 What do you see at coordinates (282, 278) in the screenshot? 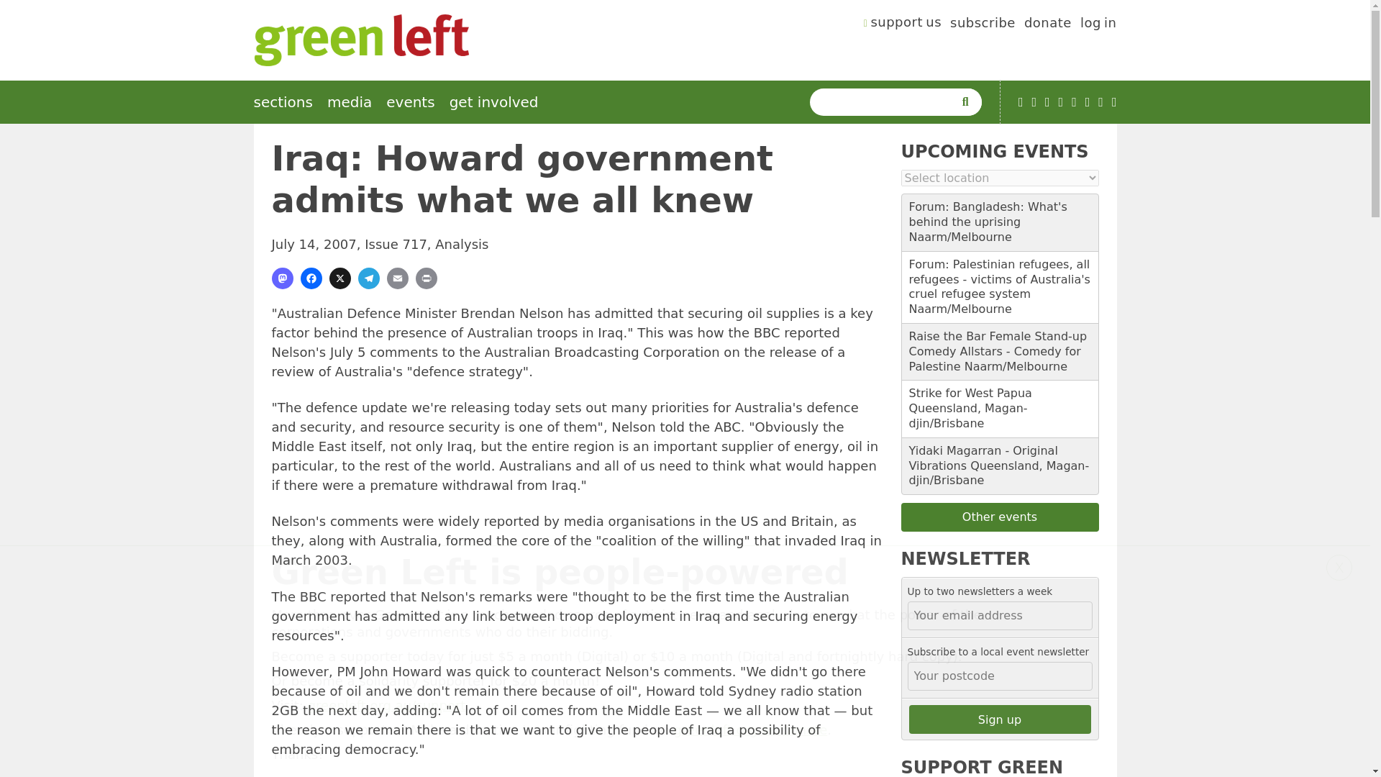
I see `Share on Mastondon` at bounding box center [282, 278].